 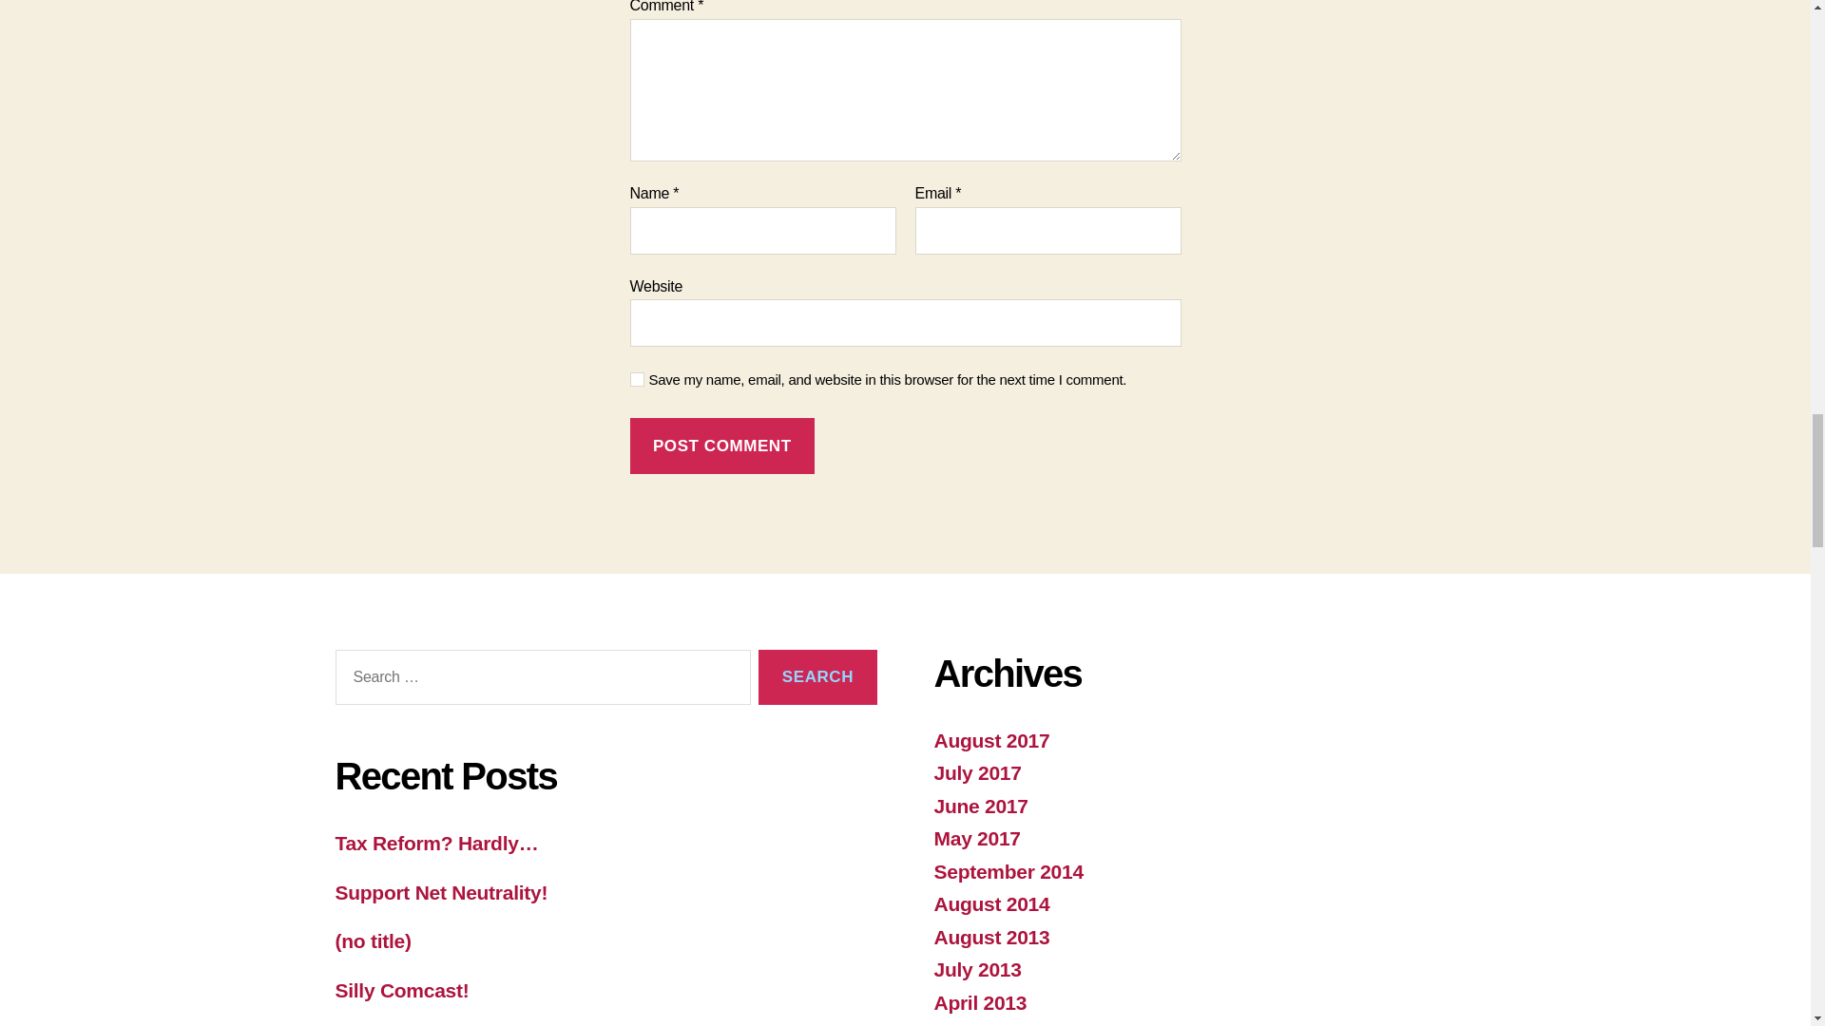 What do you see at coordinates (637, 380) in the screenshot?
I see `yes` at bounding box center [637, 380].